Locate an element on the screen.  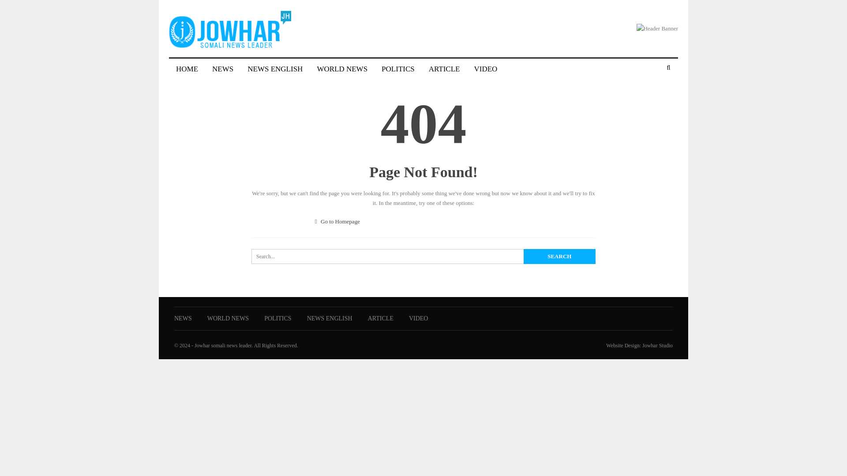
NEWS is located at coordinates (222, 69).